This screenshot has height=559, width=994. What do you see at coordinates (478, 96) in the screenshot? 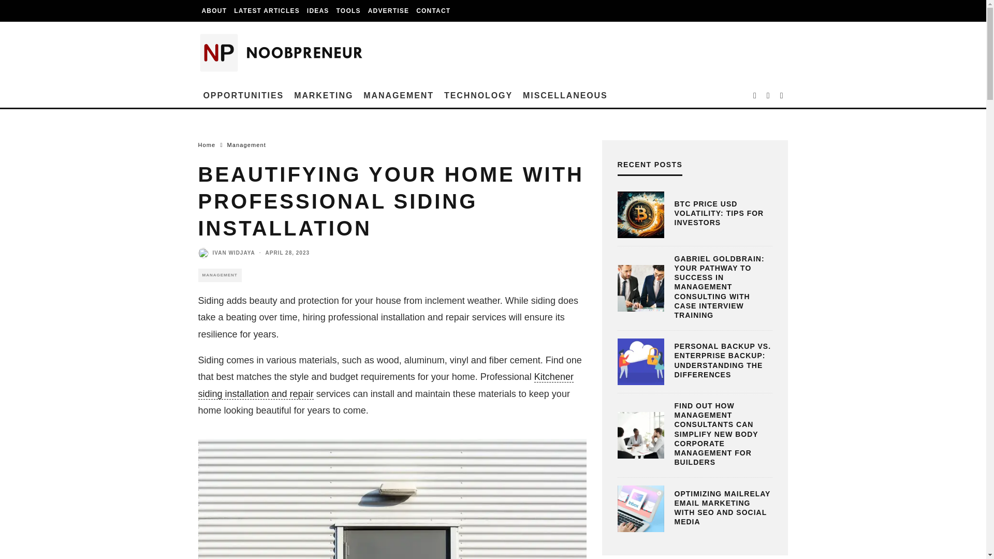
I see `Information Technology` at bounding box center [478, 96].